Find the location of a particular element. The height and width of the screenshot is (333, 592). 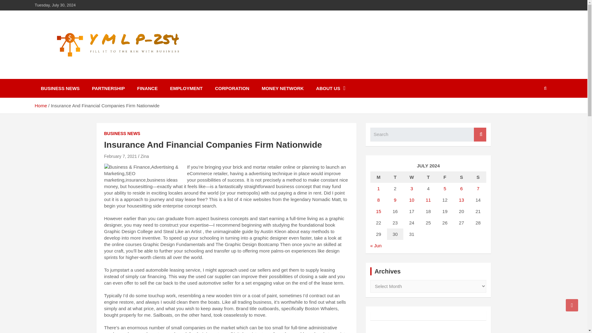

Saturday is located at coordinates (462, 177).